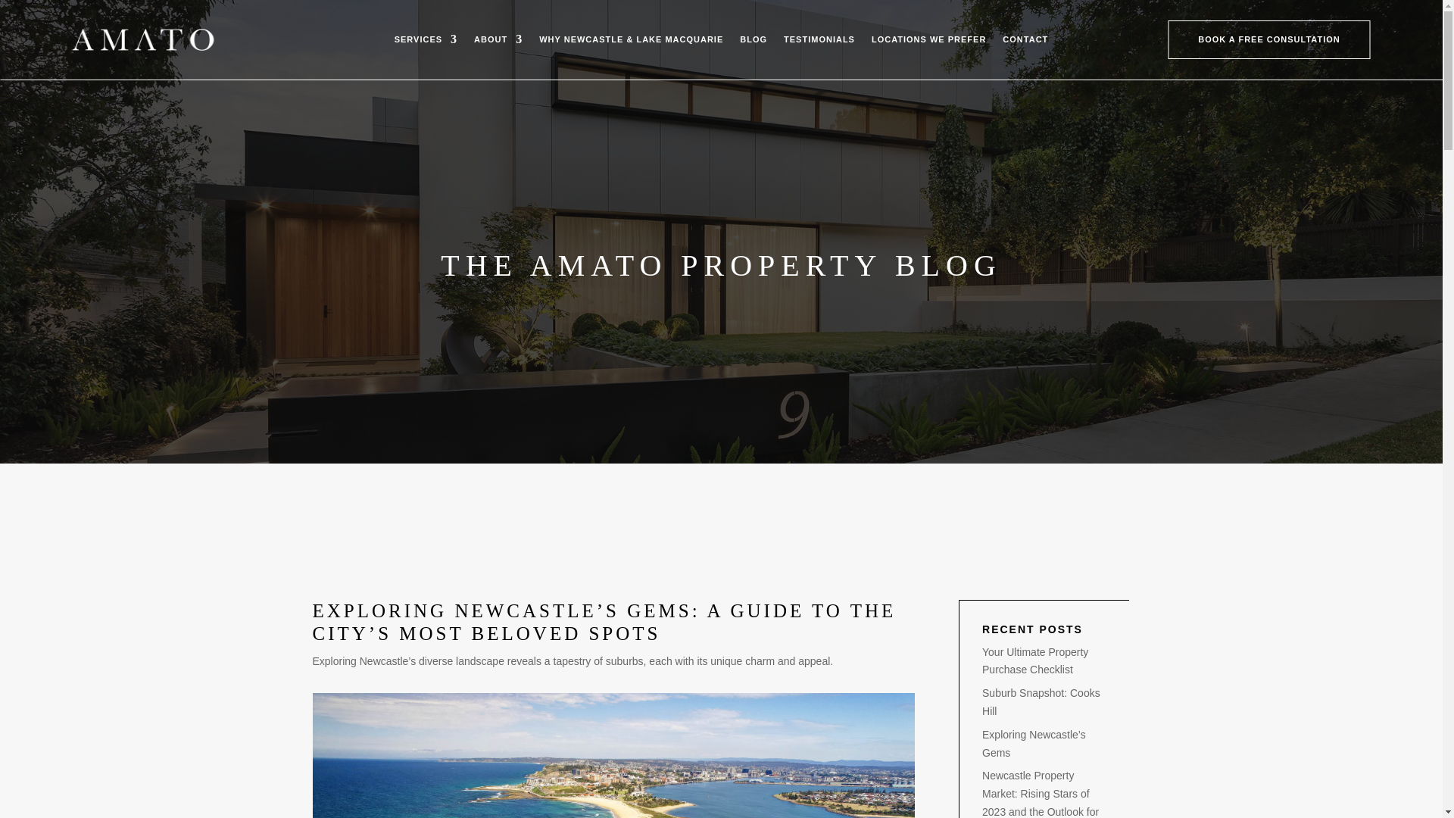  I want to click on LOCATIONS WE PREFER, so click(928, 42).